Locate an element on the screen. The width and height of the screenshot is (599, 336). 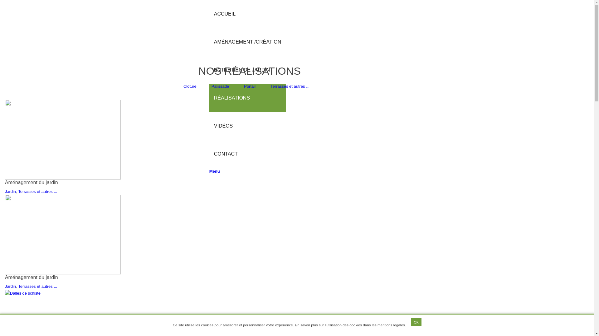
Terrasses et autres ... is located at coordinates (37, 192).